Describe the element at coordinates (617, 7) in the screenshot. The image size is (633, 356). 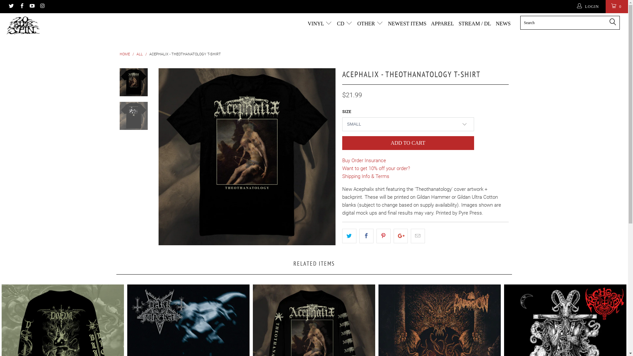
I see `0` at that location.